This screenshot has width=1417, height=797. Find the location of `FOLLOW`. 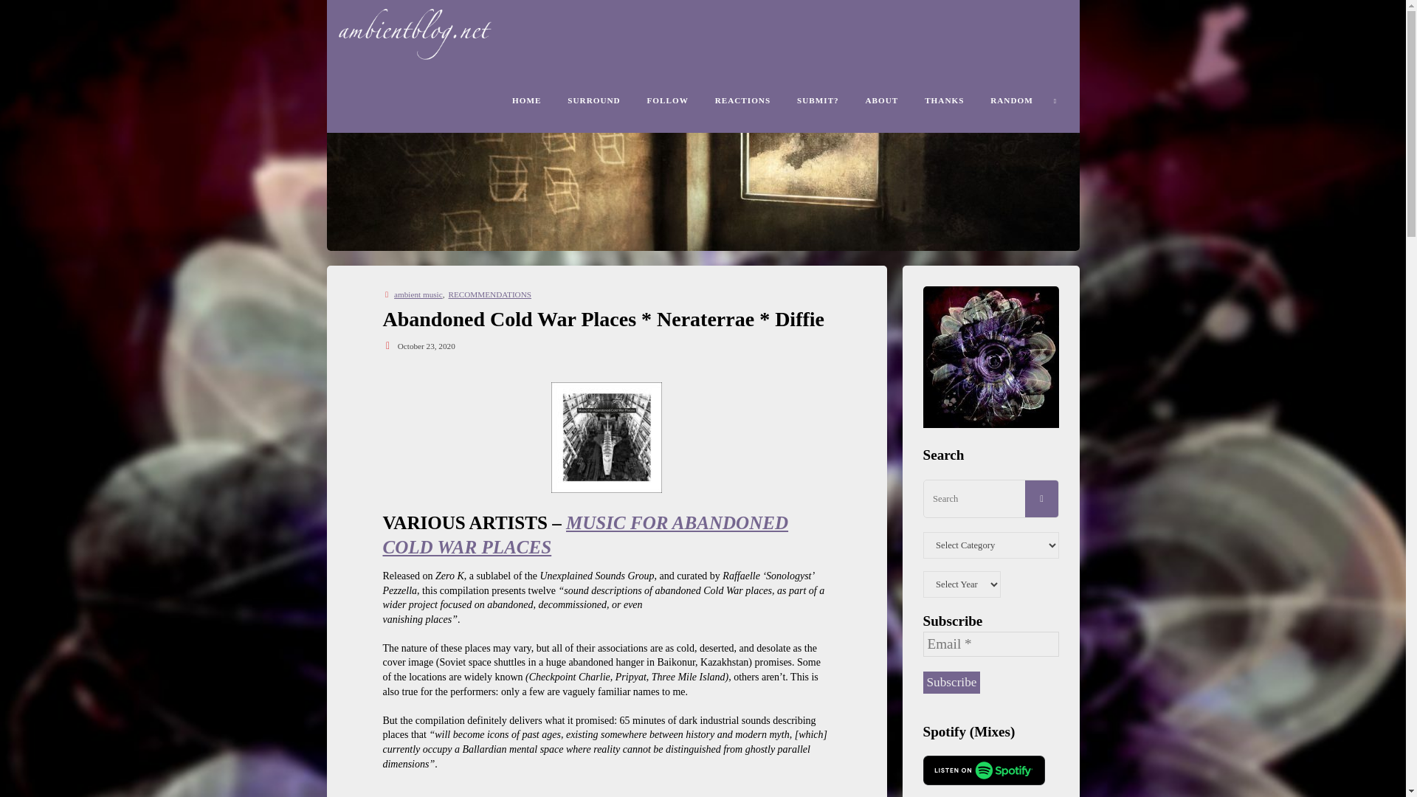

FOLLOW is located at coordinates (667, 99).